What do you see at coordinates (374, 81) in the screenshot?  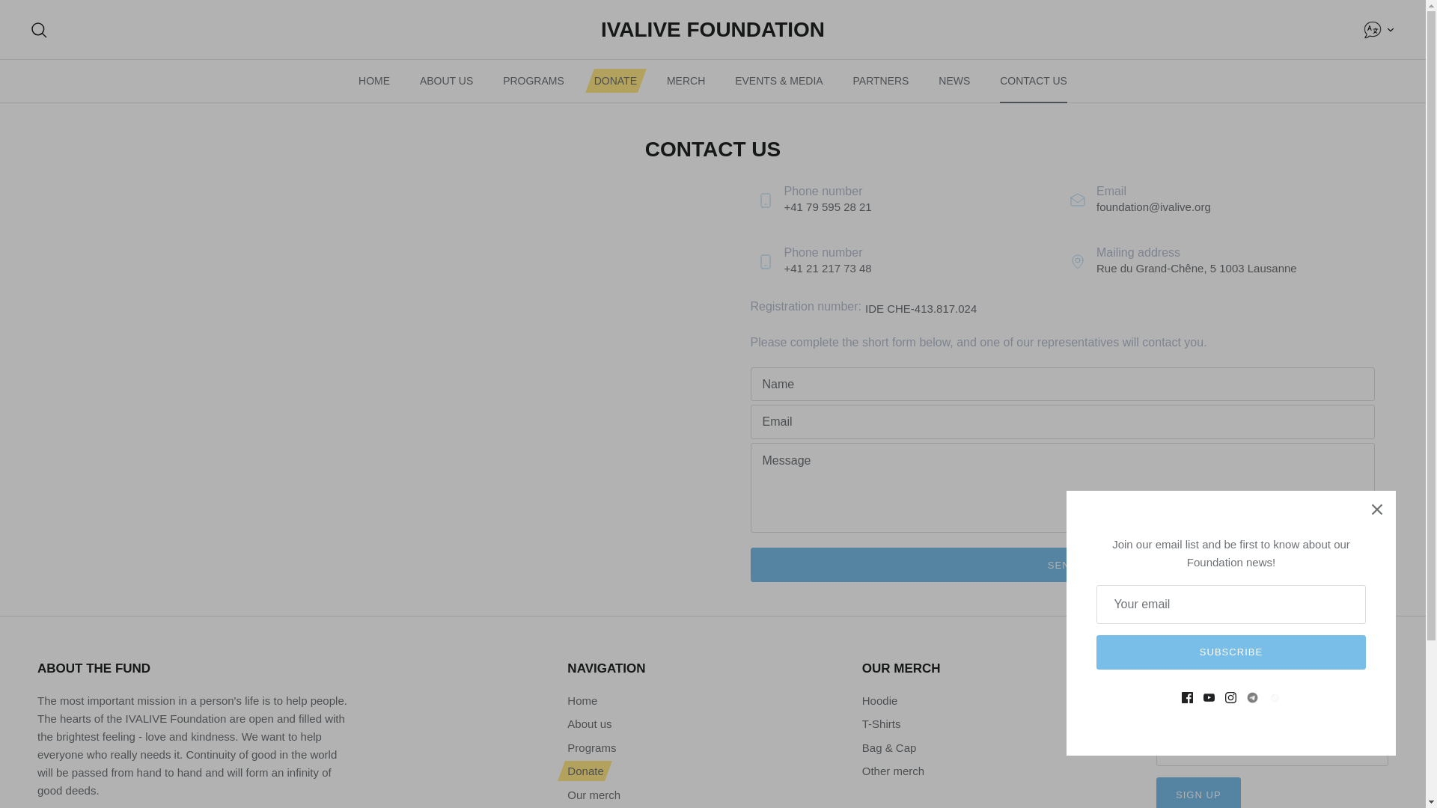 I see `HOME` at bounding box center [374, 81].